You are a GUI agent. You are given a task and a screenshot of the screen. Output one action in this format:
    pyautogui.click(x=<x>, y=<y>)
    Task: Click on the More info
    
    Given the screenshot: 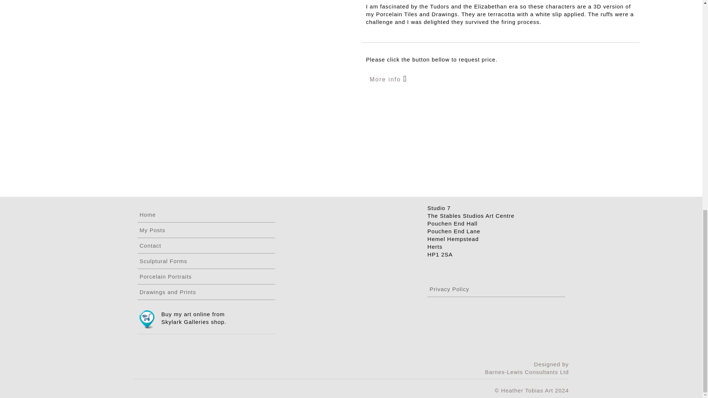 What is the action you would take?
    pyautogui.click(x=388, y=78)
    